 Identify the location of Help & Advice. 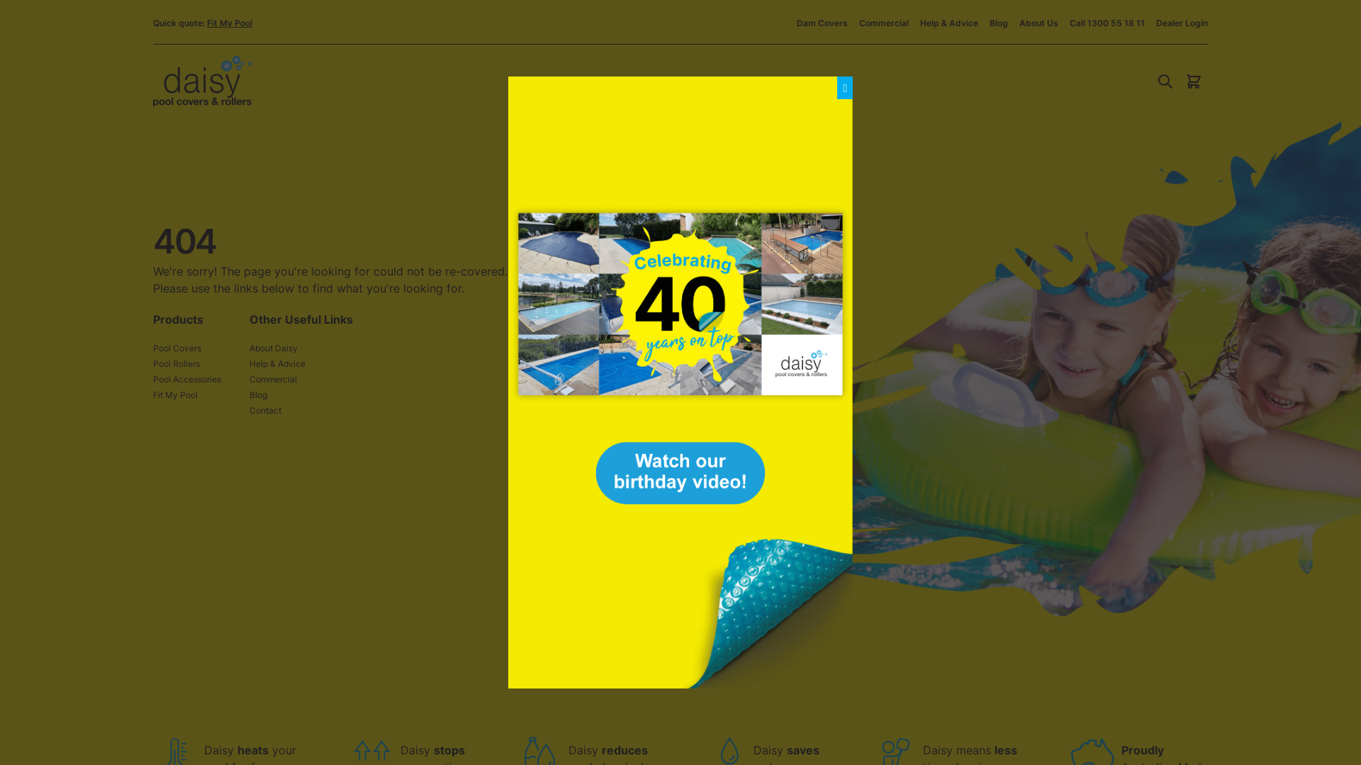
(949, 23).